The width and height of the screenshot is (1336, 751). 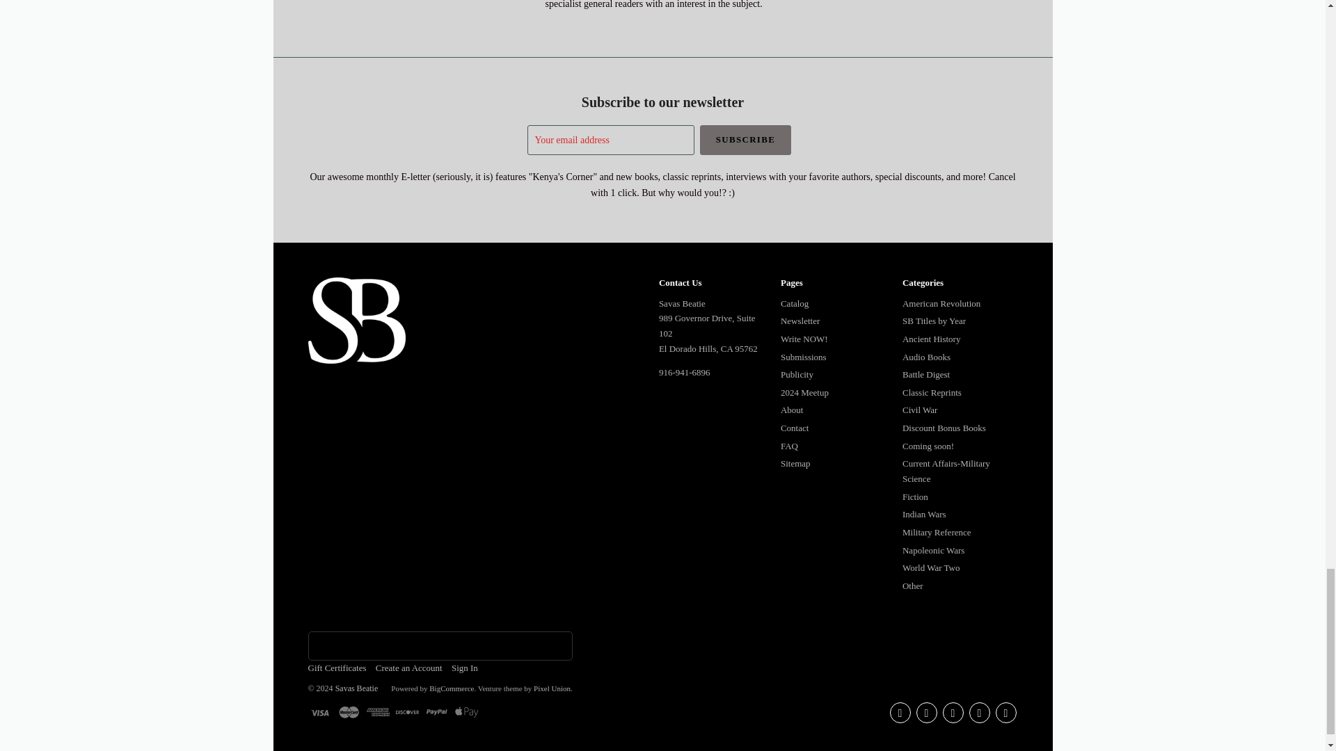 What do you see at coordinates (466, 712) in the screenshot?
I see `Apple Pay` at bounding box center [466, 712].